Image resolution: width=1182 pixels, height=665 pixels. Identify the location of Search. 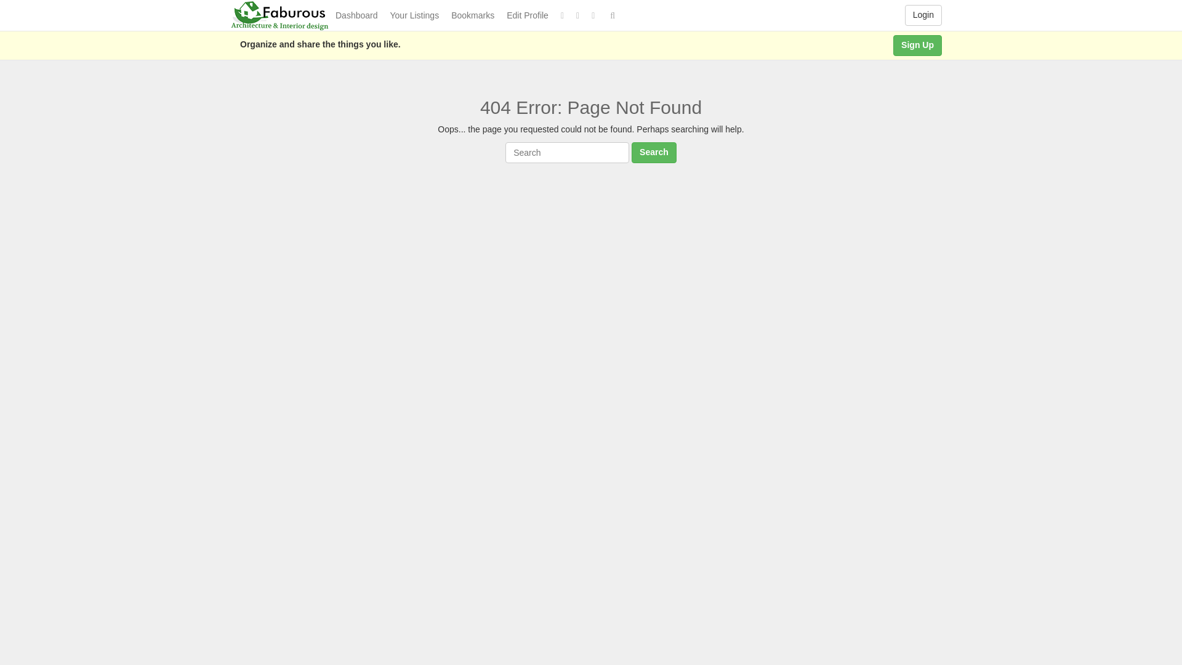
(654, 153).